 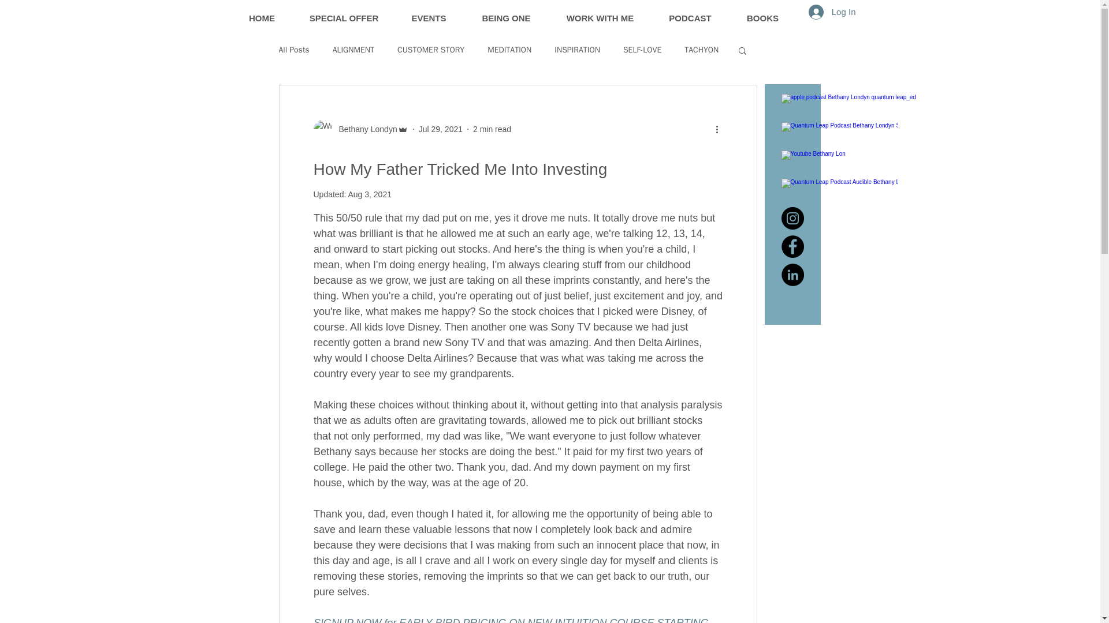 What do you see at coordinates (506, 13) in the screenshot?
I see `BEING ONE` at bounding box center [506, 13].